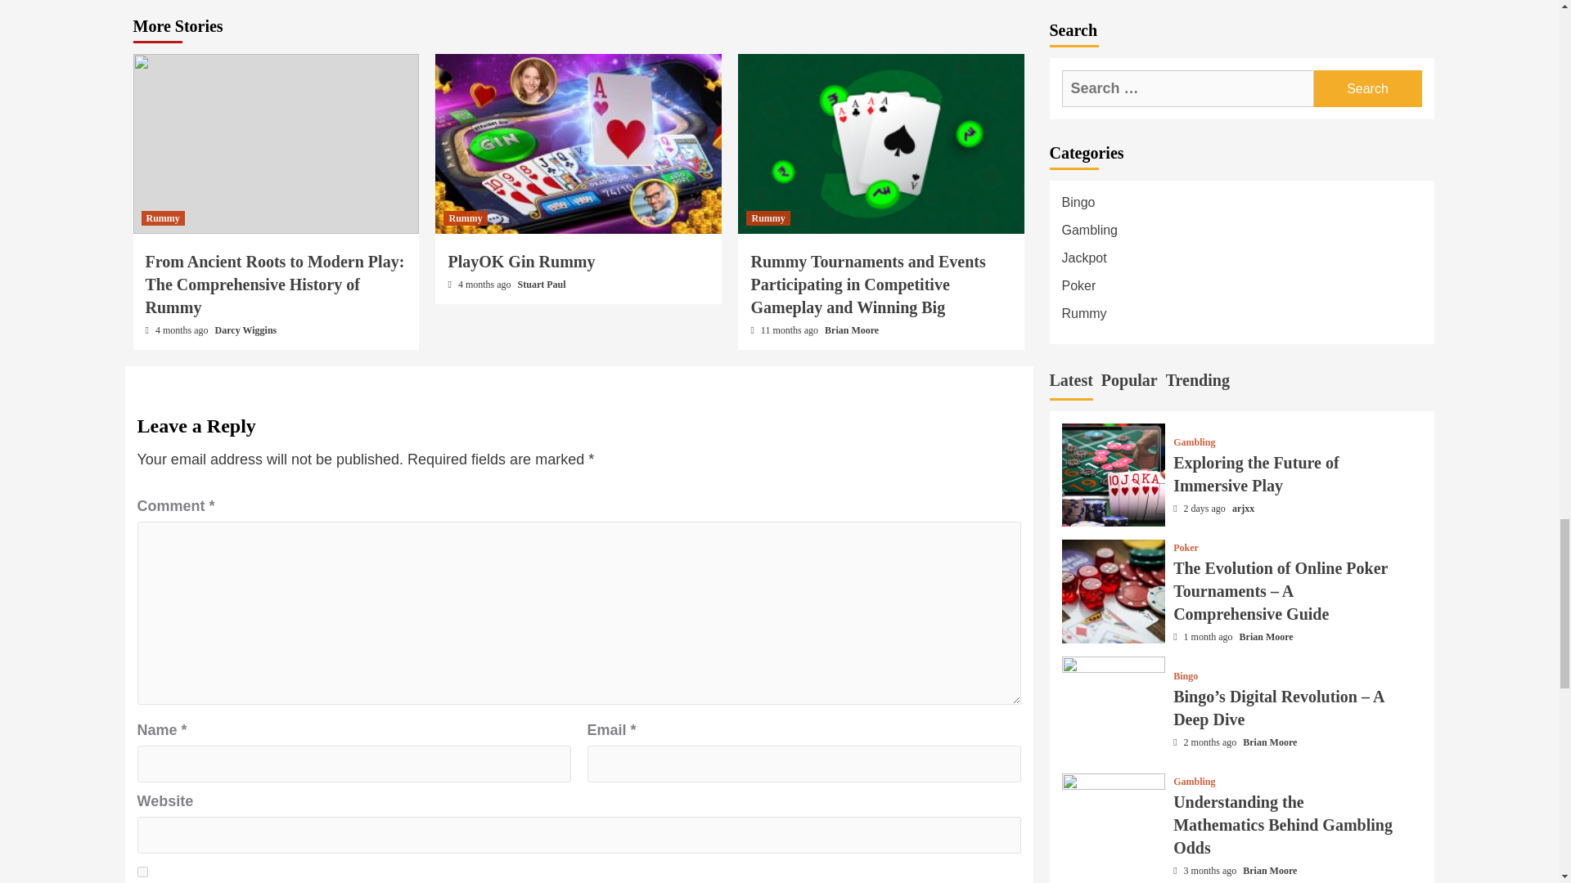 This screenshot has width=1571, height=883. Describe the element at coordinates (851, 330) in the screenshot. I see `Brian Moore` at that location.